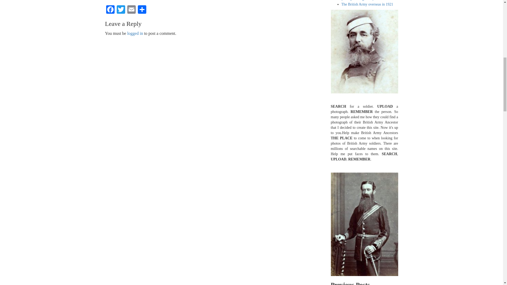 The image size is (507, 285). What do you see at coordinates (367, 4) in the screenshot?
I see `The British Army overseas in 1921` at bounding box center [367, 4].